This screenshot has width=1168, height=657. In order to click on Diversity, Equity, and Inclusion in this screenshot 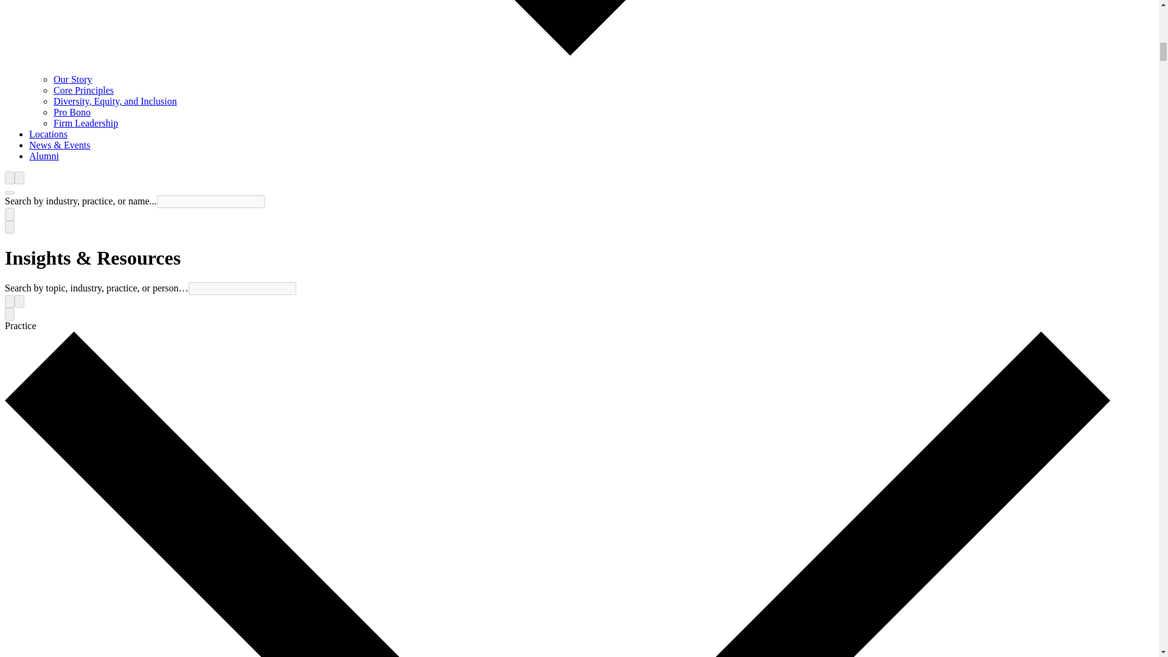, I will do `click(116, 101)`.